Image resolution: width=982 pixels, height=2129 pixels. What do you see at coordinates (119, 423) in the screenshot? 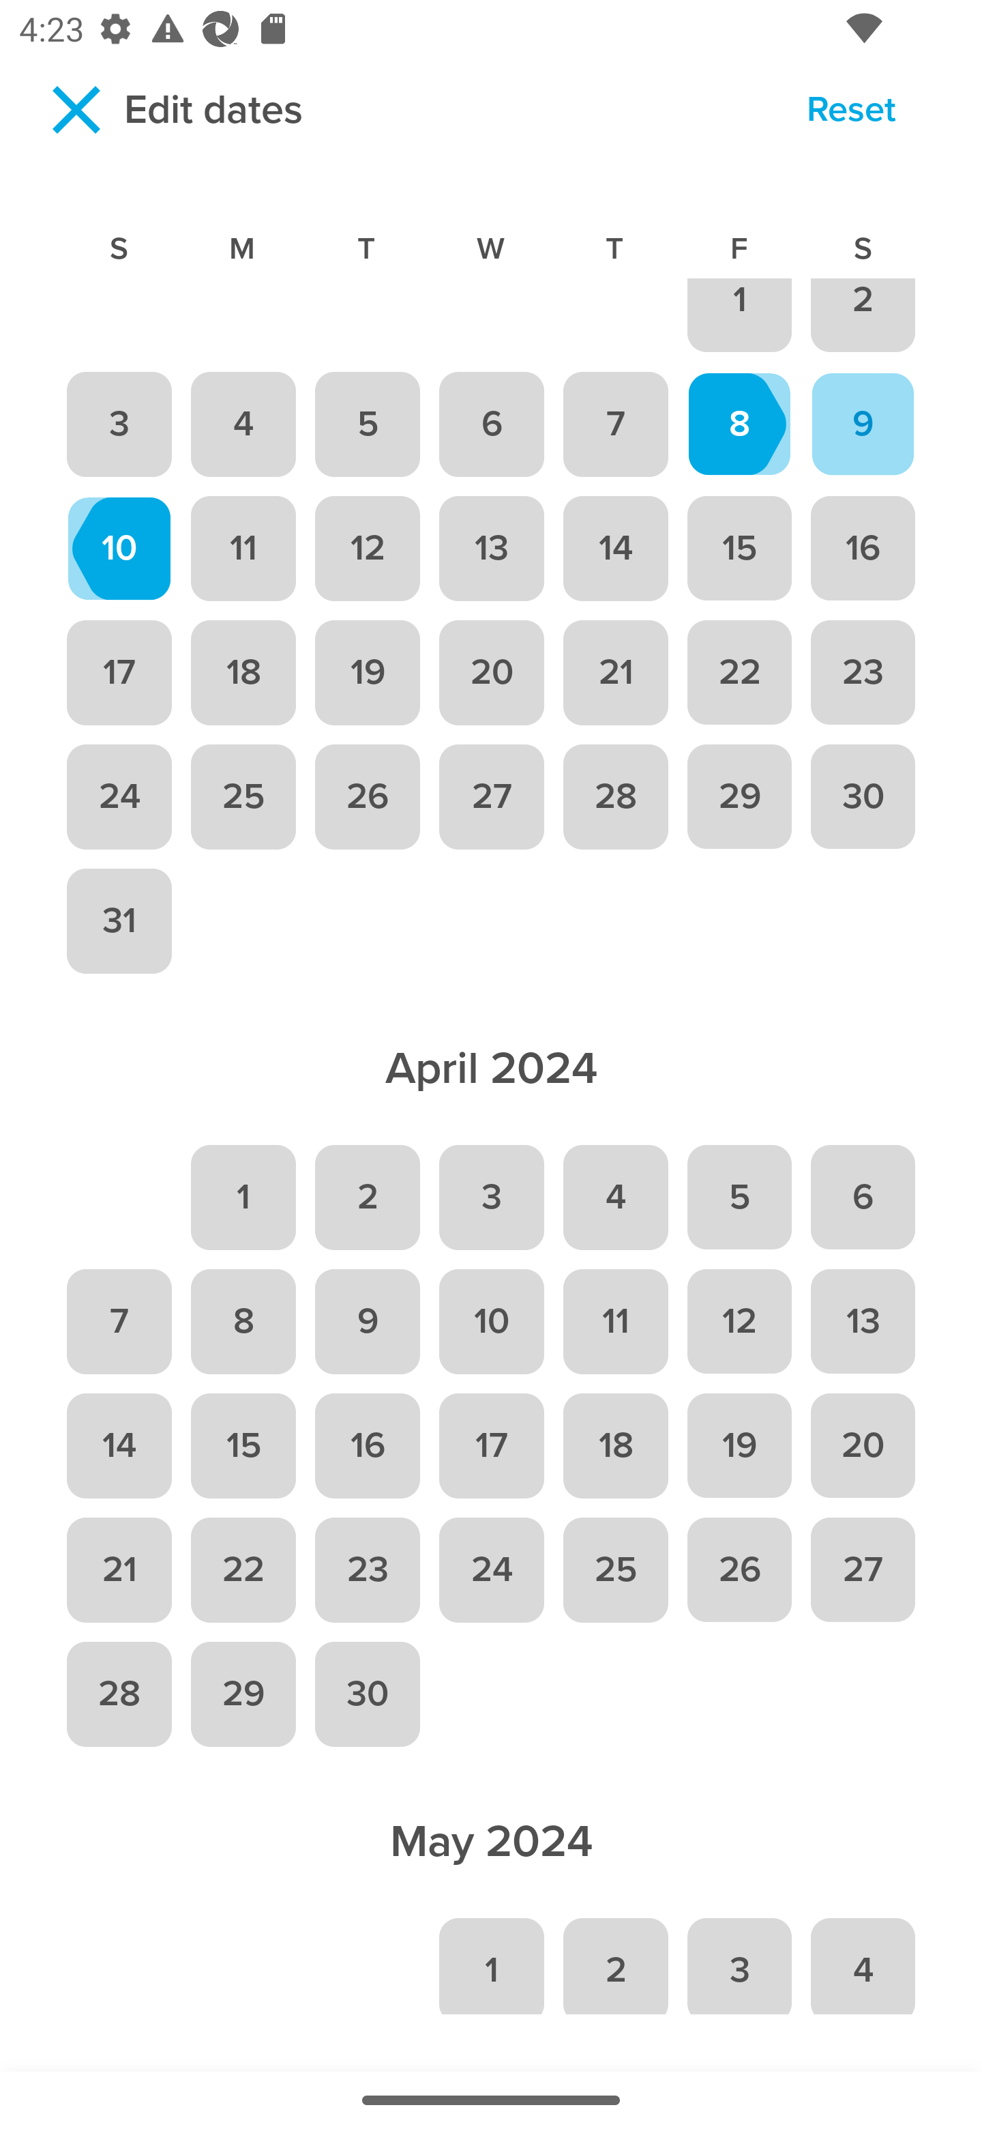
I see `3` at bounding box center [119, 423].